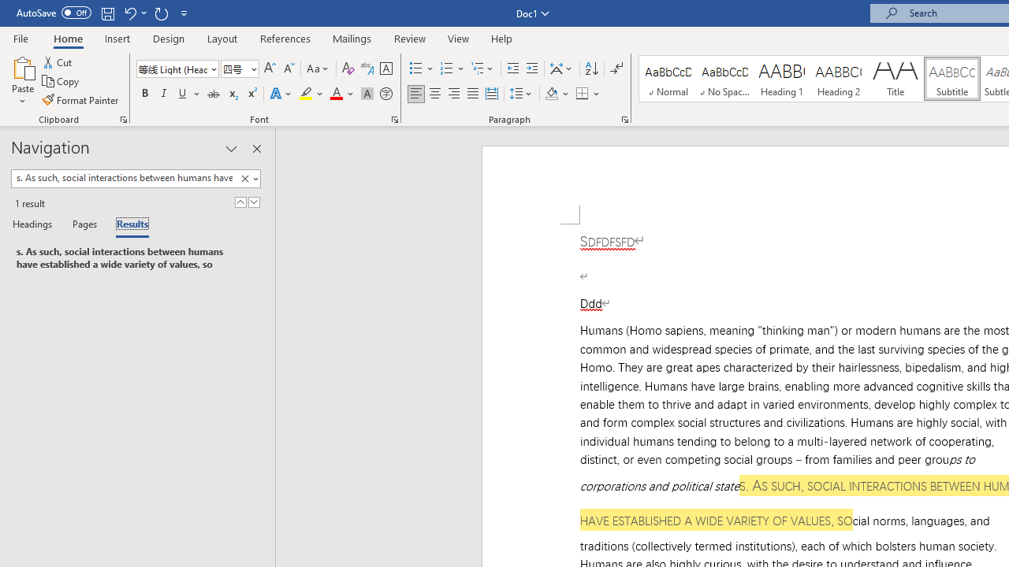 Image resolution: width=1009 pixels, height=567 pixels. What do you see at coordinates (838, 79) in the screenshot?
I see `Heading 2` at bounding box center [838, 79].